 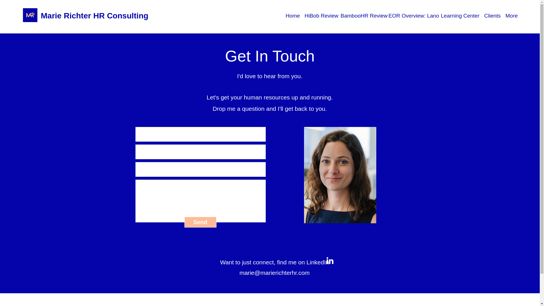 I want to click on HiBob Review, so click(x=320, y=16).